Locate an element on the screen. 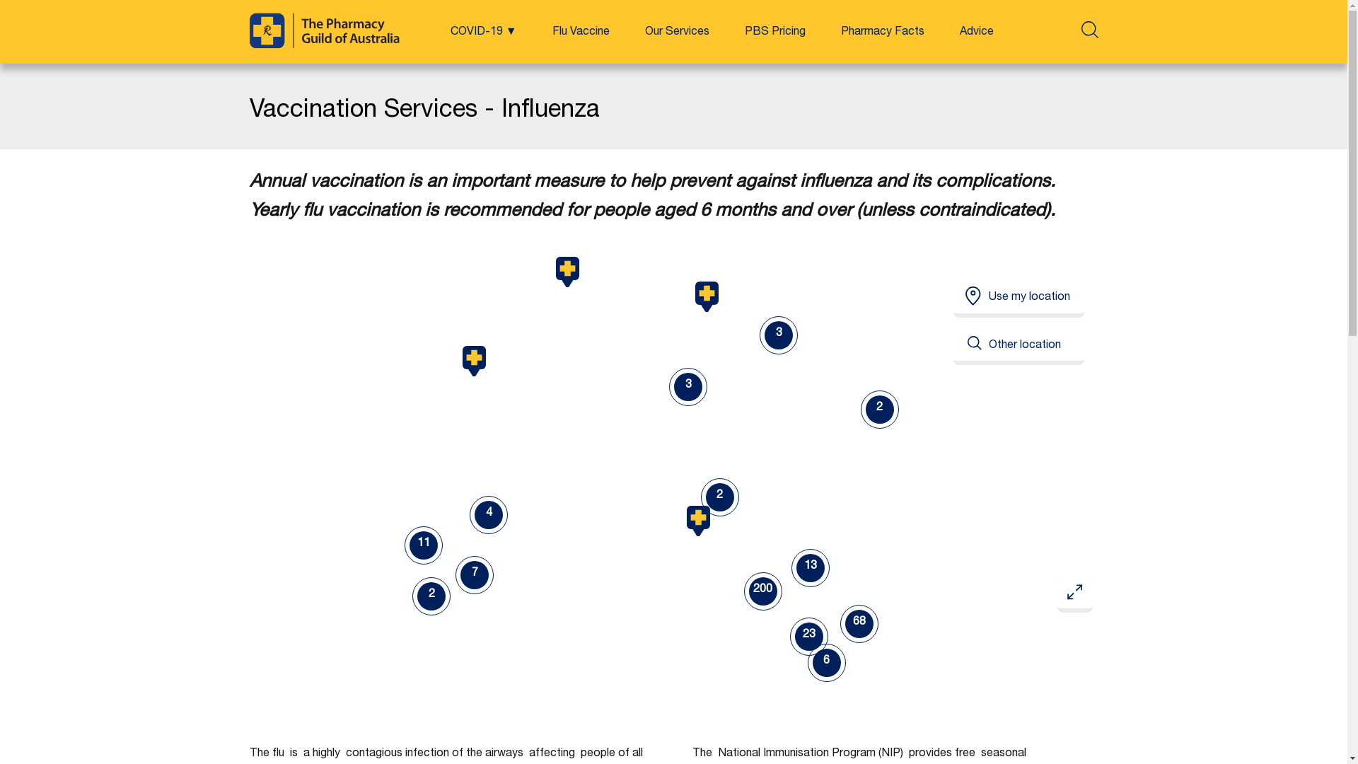  Our Services is located at coordinates (677, 33).